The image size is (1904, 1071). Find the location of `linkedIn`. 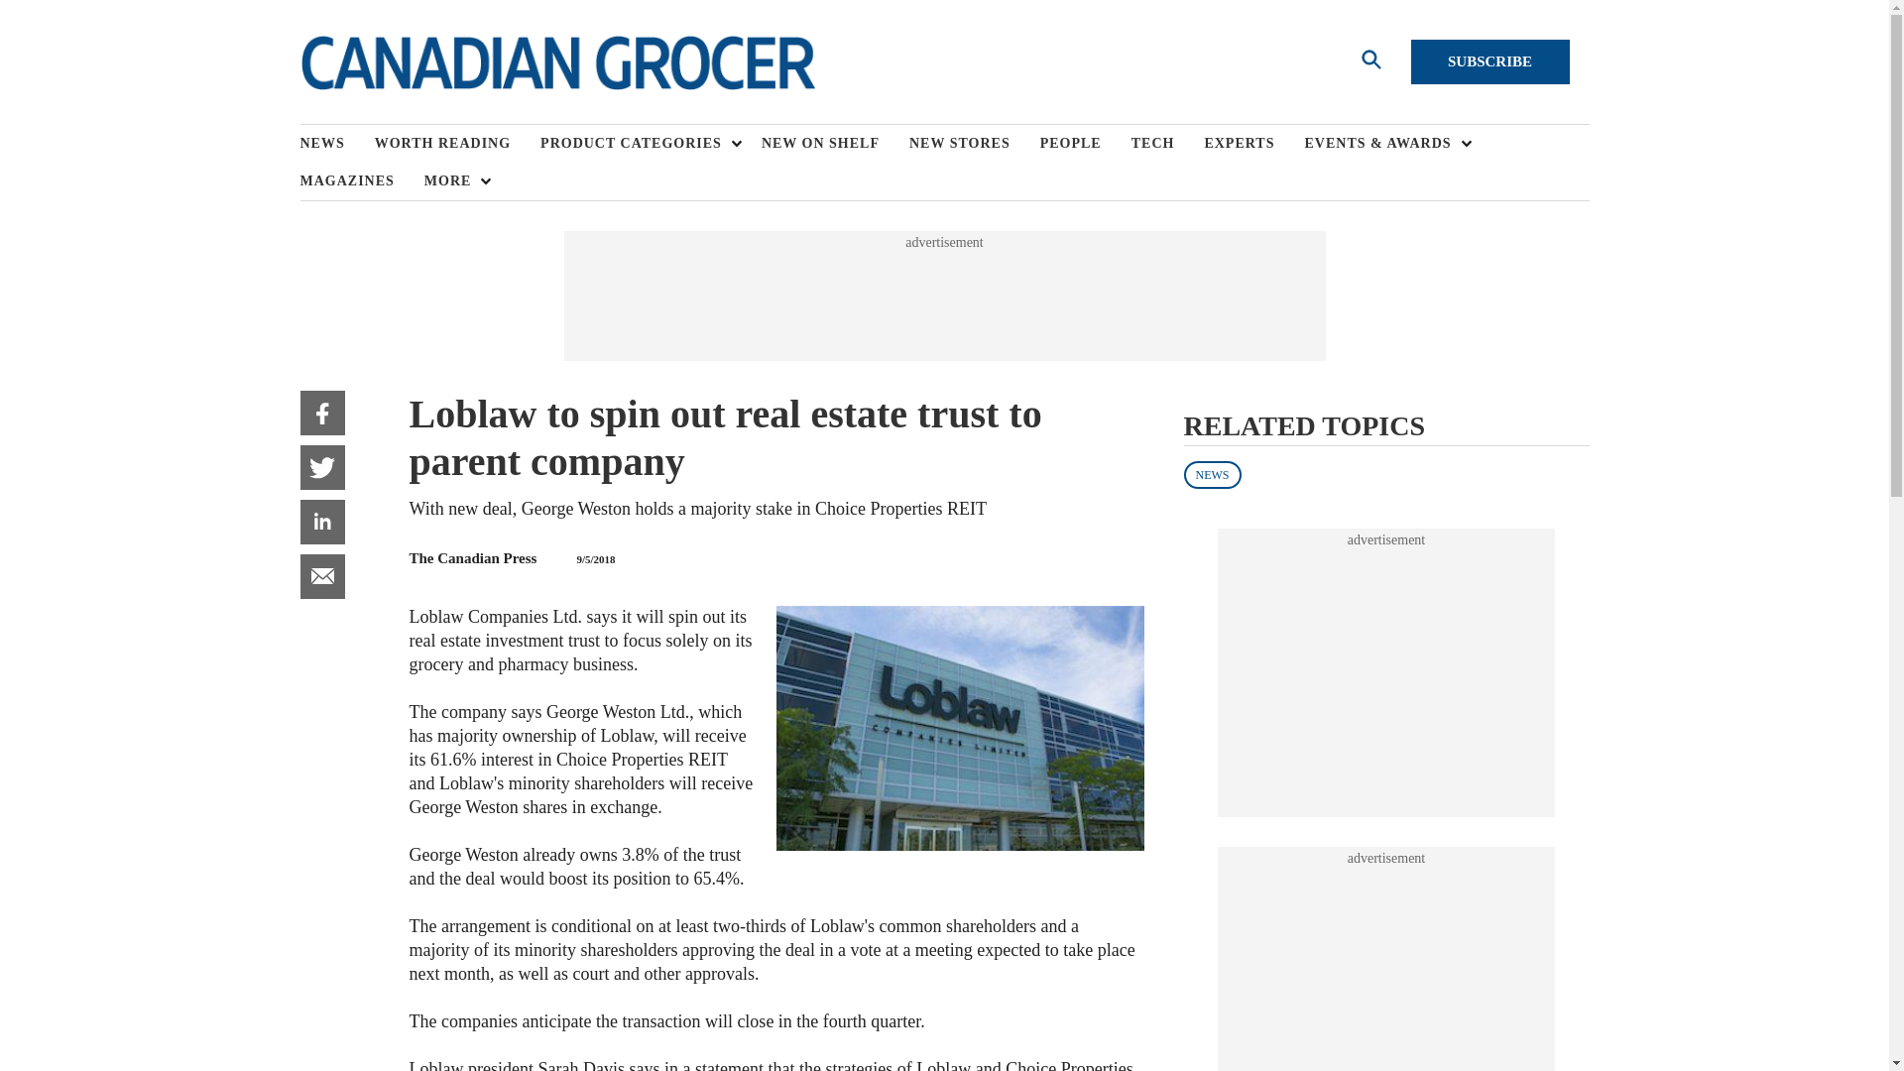

linkedIn is located at coordinates (321, 522).